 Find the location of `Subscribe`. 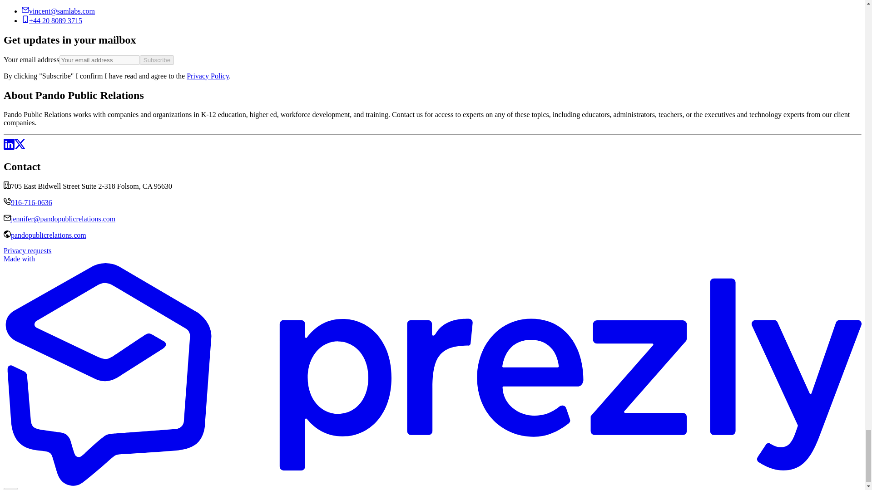

Subscribe is located at coordinates (156, 60).